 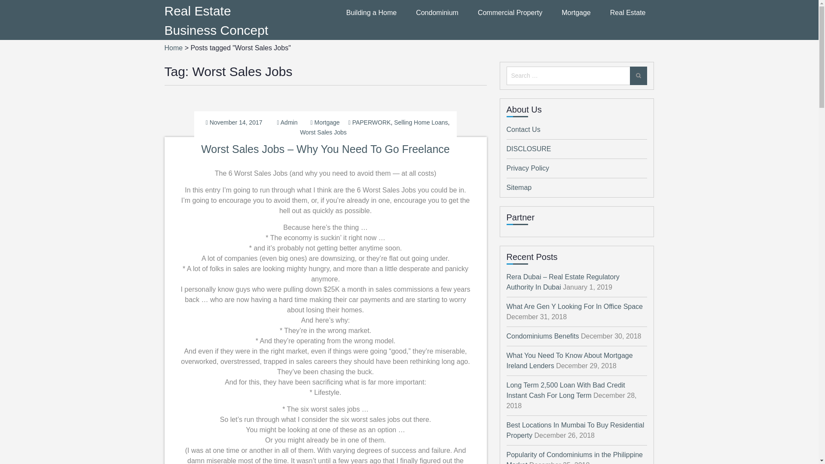 What do you see at coordinates (289, 122) in the screenshot?
I see `Admin` at bounding box center [289, 122].